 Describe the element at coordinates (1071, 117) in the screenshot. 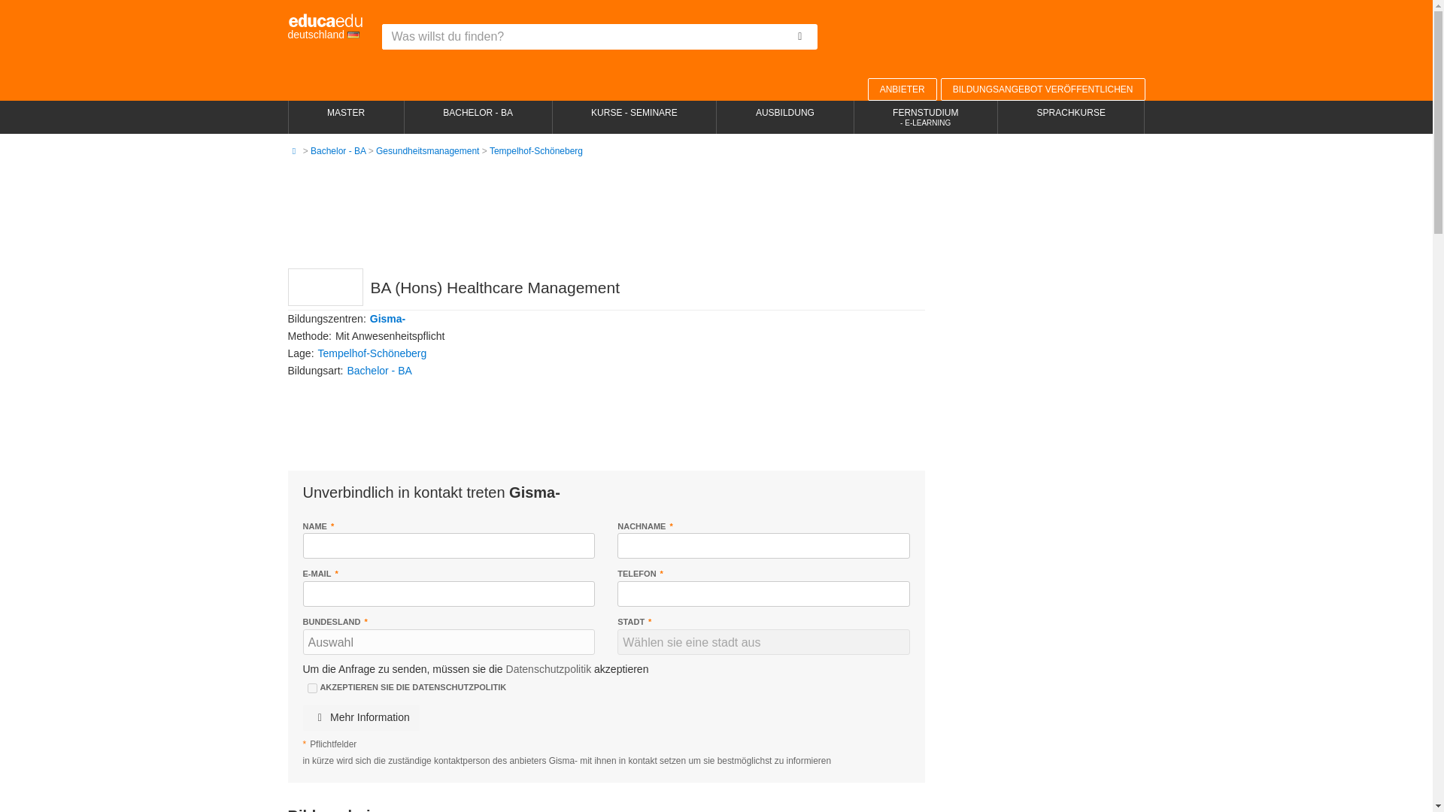

I see `SPRACHKURSE` at that location.